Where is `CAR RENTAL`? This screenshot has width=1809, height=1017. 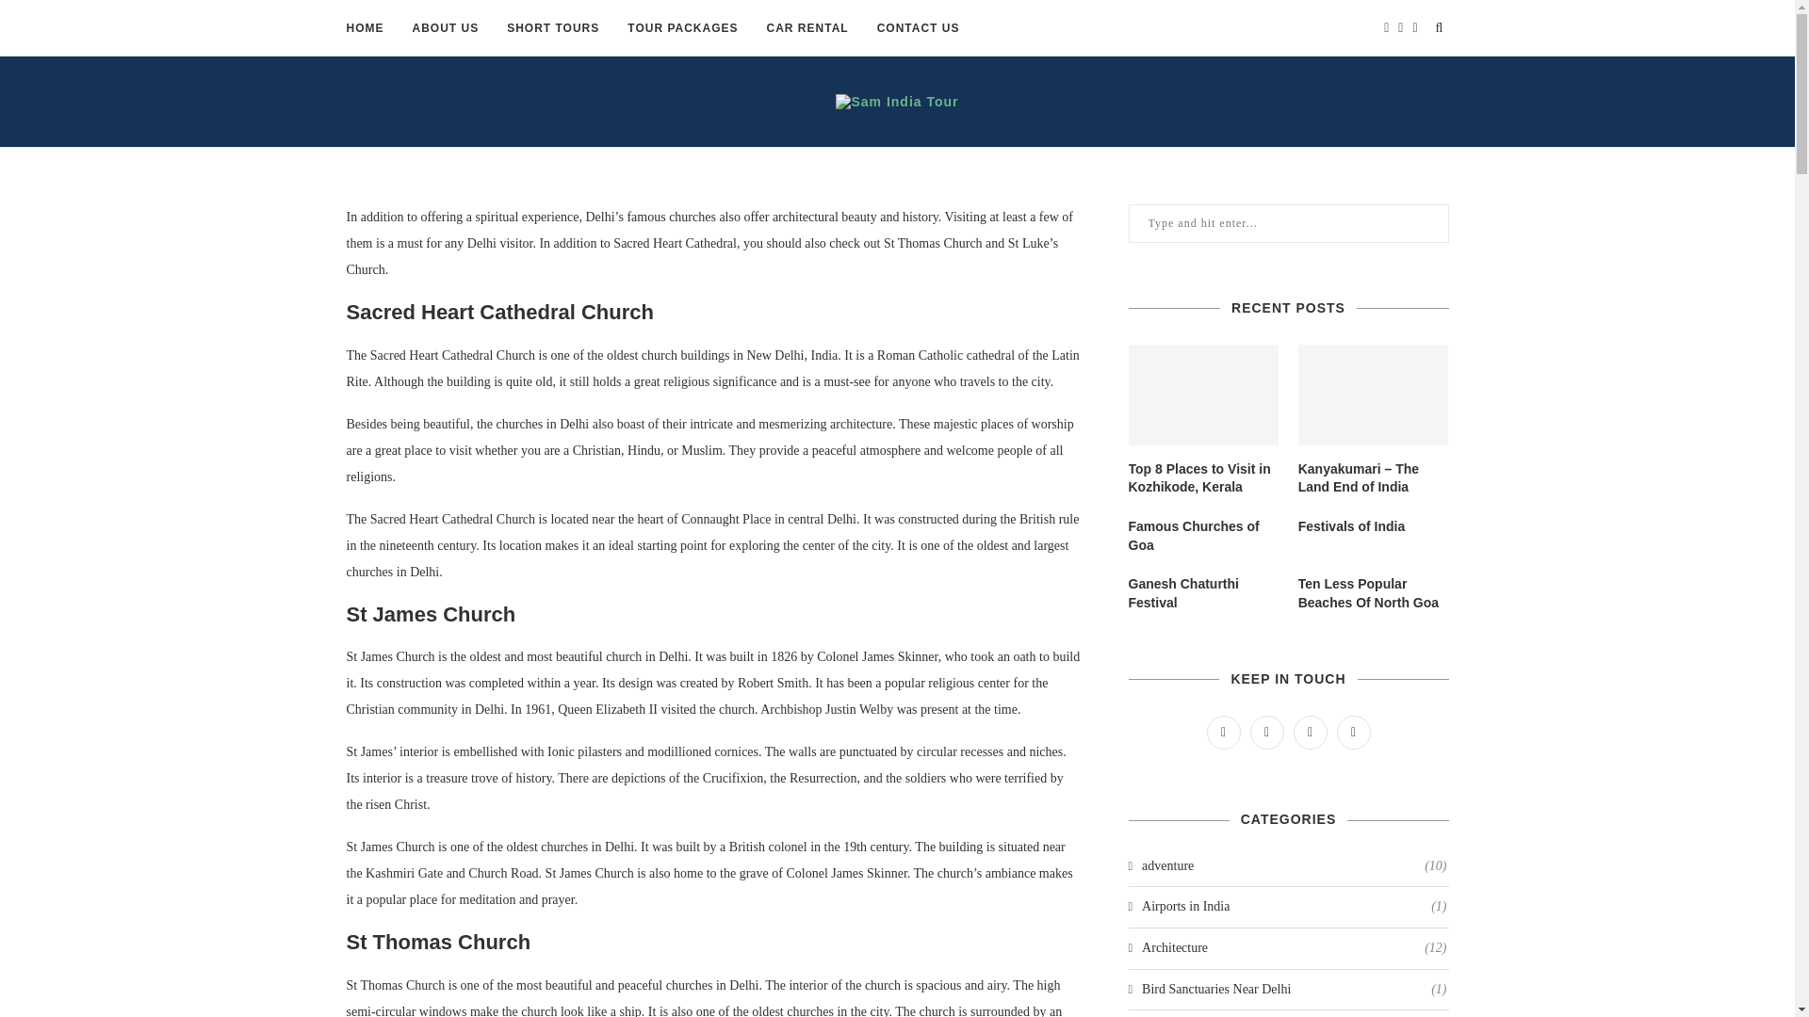 CAR RENTAL is located at coordinates (807, 28).